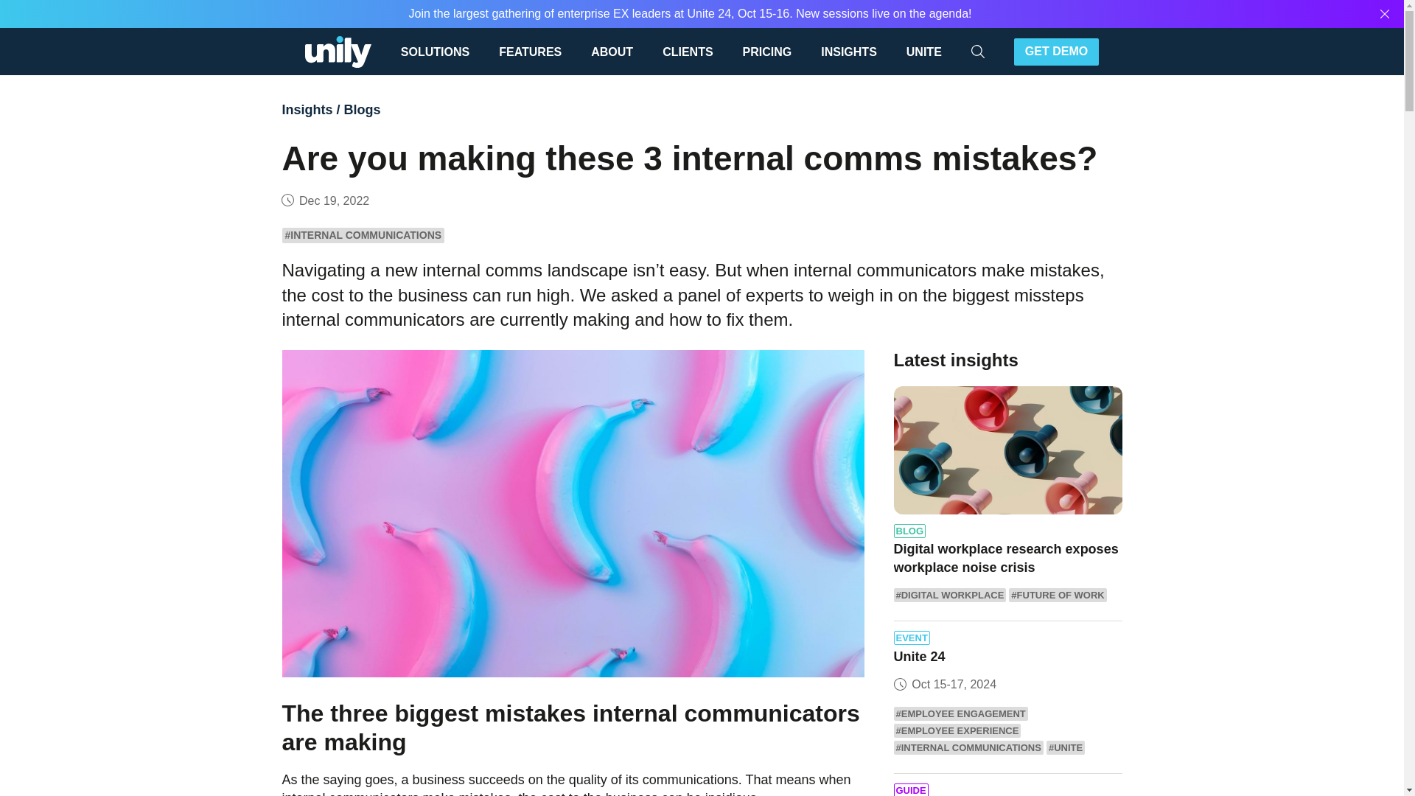 Image resolution: width=1415 pixels, height=796 pixels. What do you see at coordinates (1026, 51) in the screenshot?
I see `Search` at bounding box center [1026, 51].